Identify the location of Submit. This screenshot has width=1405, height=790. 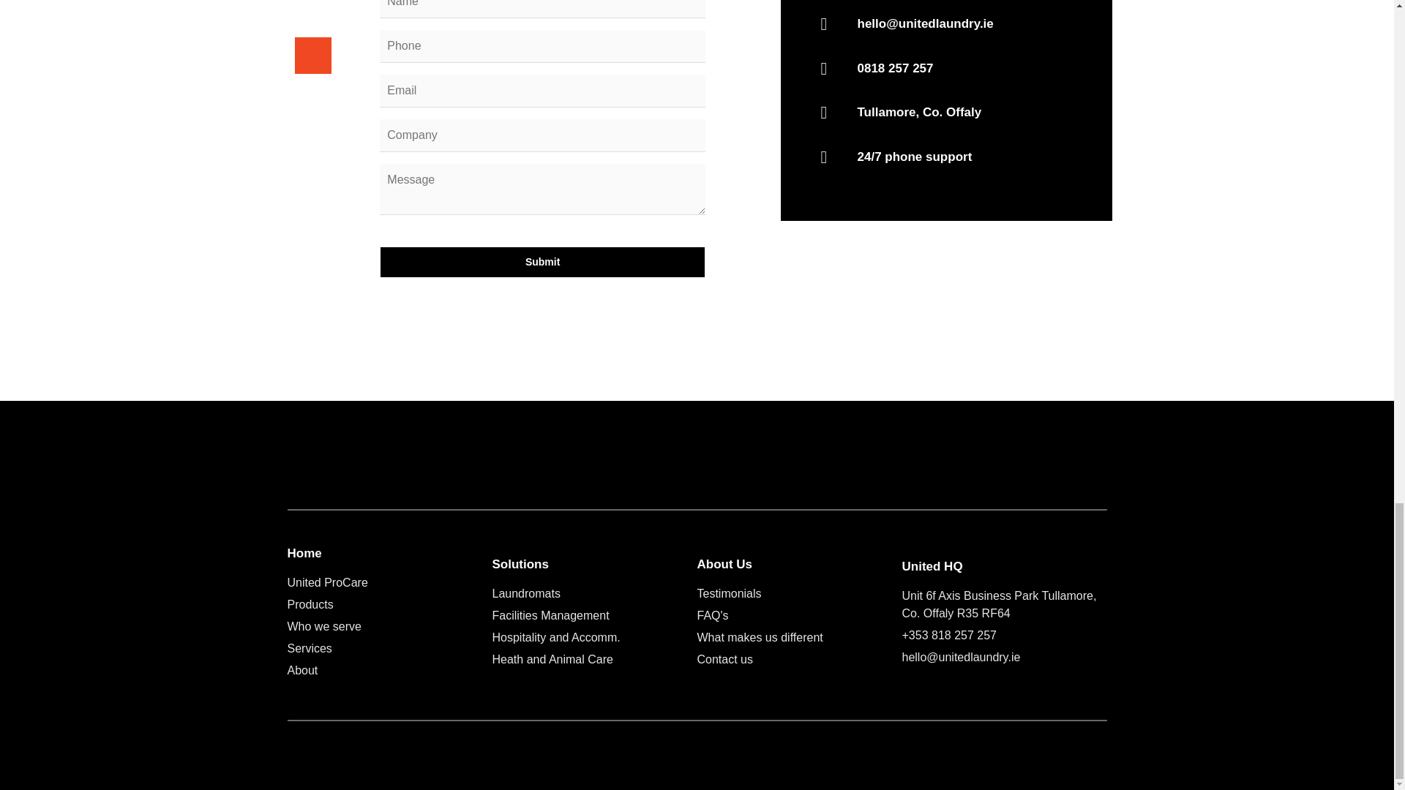
(542, 262).